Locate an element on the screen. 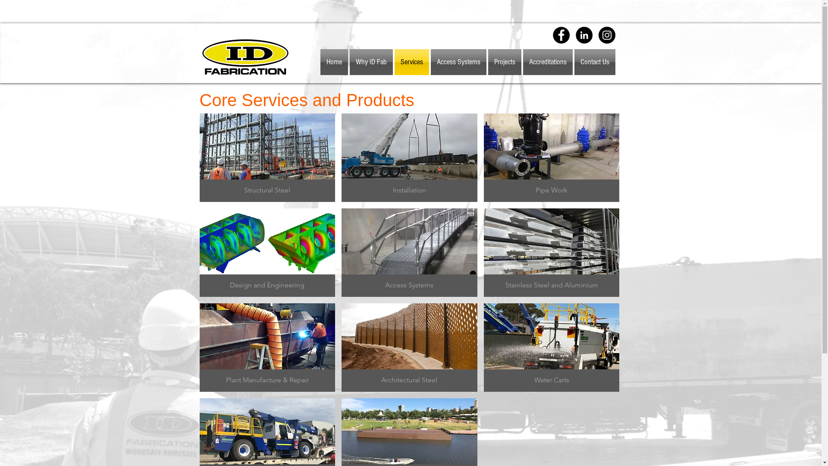 Image resolution: width=828 pixels, height=466 pixels. Plant Manufacture & Repair is located at coordinates (267, 348).